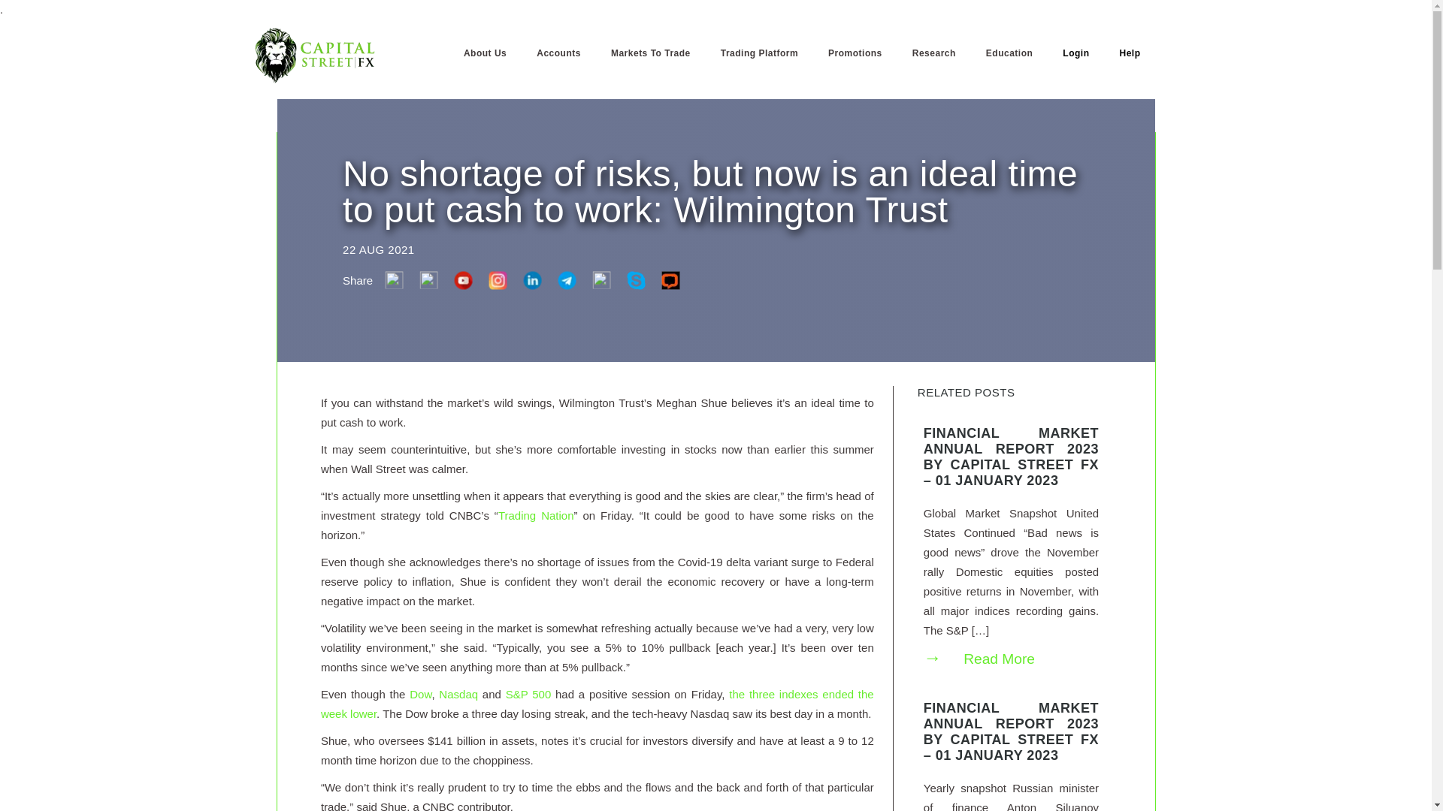 This screenshot has height=811, width=1443. Describe the element at coordinates (428, 284) in the screenshot. I see `Twitter` at that location.